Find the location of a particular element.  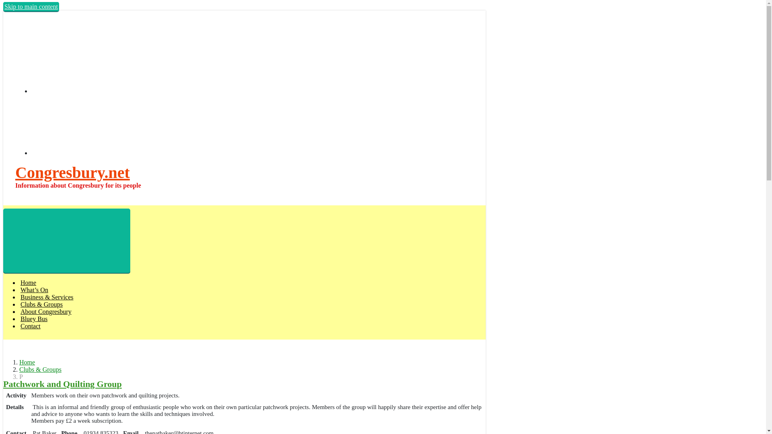

Contact is located at coordinates (31, 326).